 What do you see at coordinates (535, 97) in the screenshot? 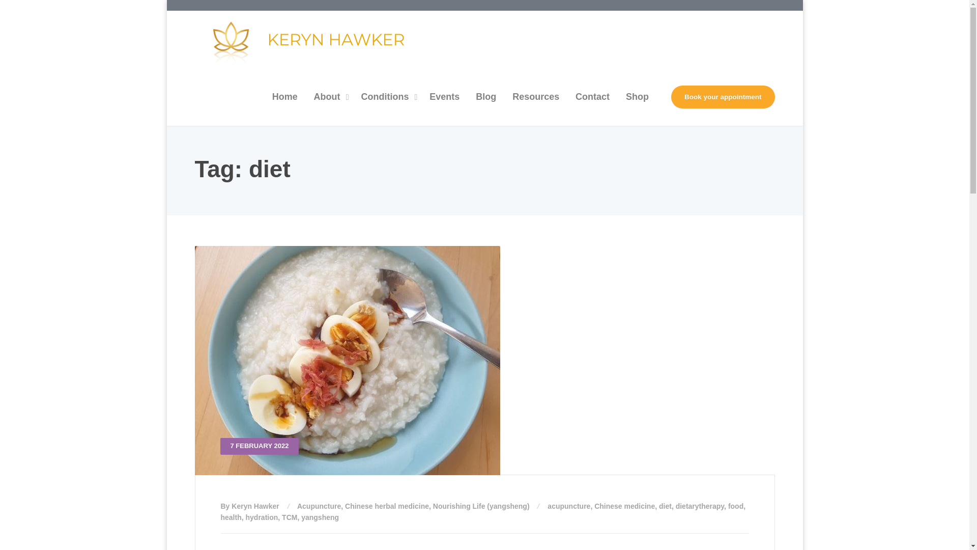
I see `Resources` at bounding box center [535, 97].